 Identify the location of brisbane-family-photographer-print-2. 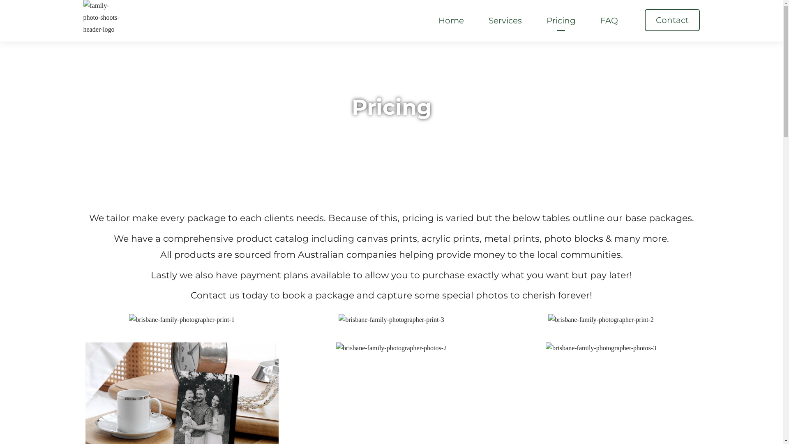
(601, 320).